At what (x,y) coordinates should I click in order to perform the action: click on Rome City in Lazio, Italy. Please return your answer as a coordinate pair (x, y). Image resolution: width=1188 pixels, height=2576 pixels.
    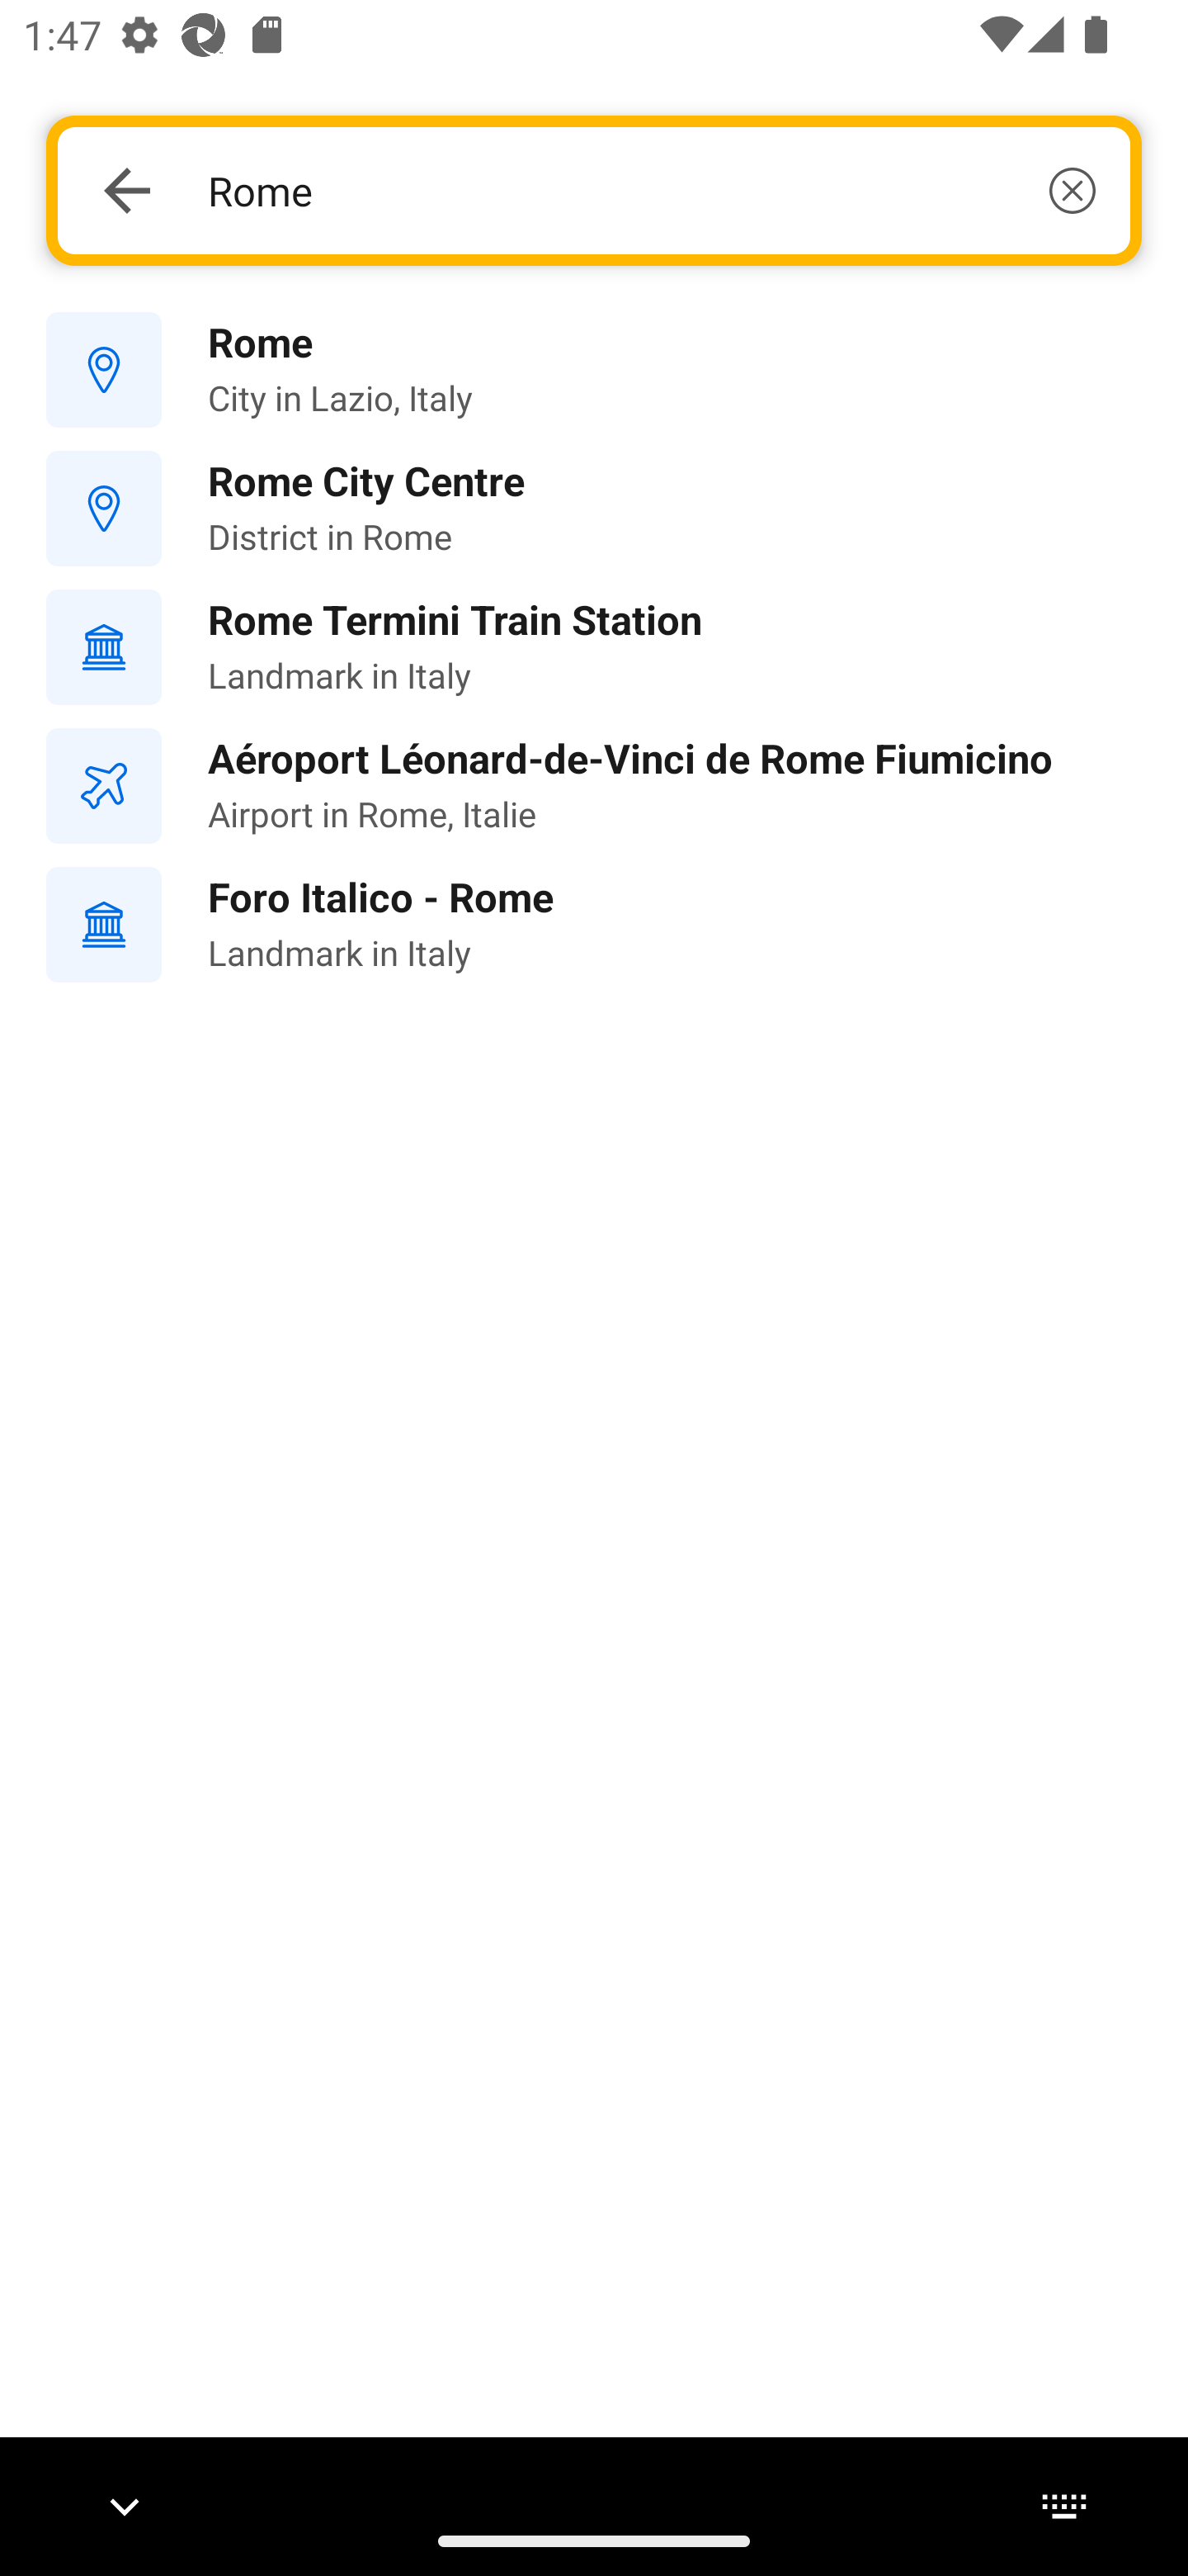
    Looking at the image, I should click on (594, 371).